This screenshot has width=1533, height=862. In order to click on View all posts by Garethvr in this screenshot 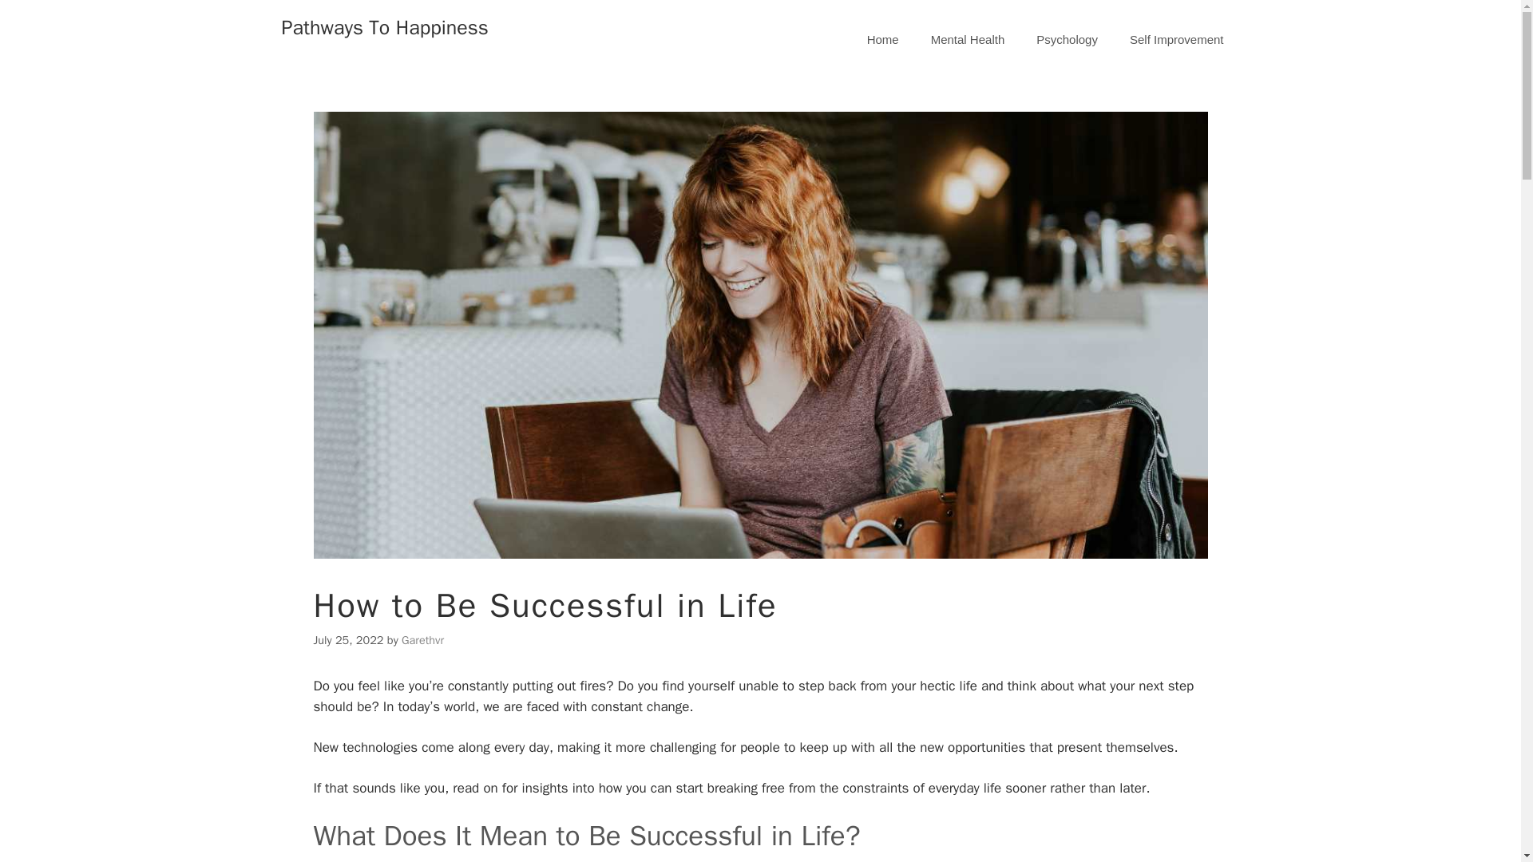, I will do `click(423, 640)`.